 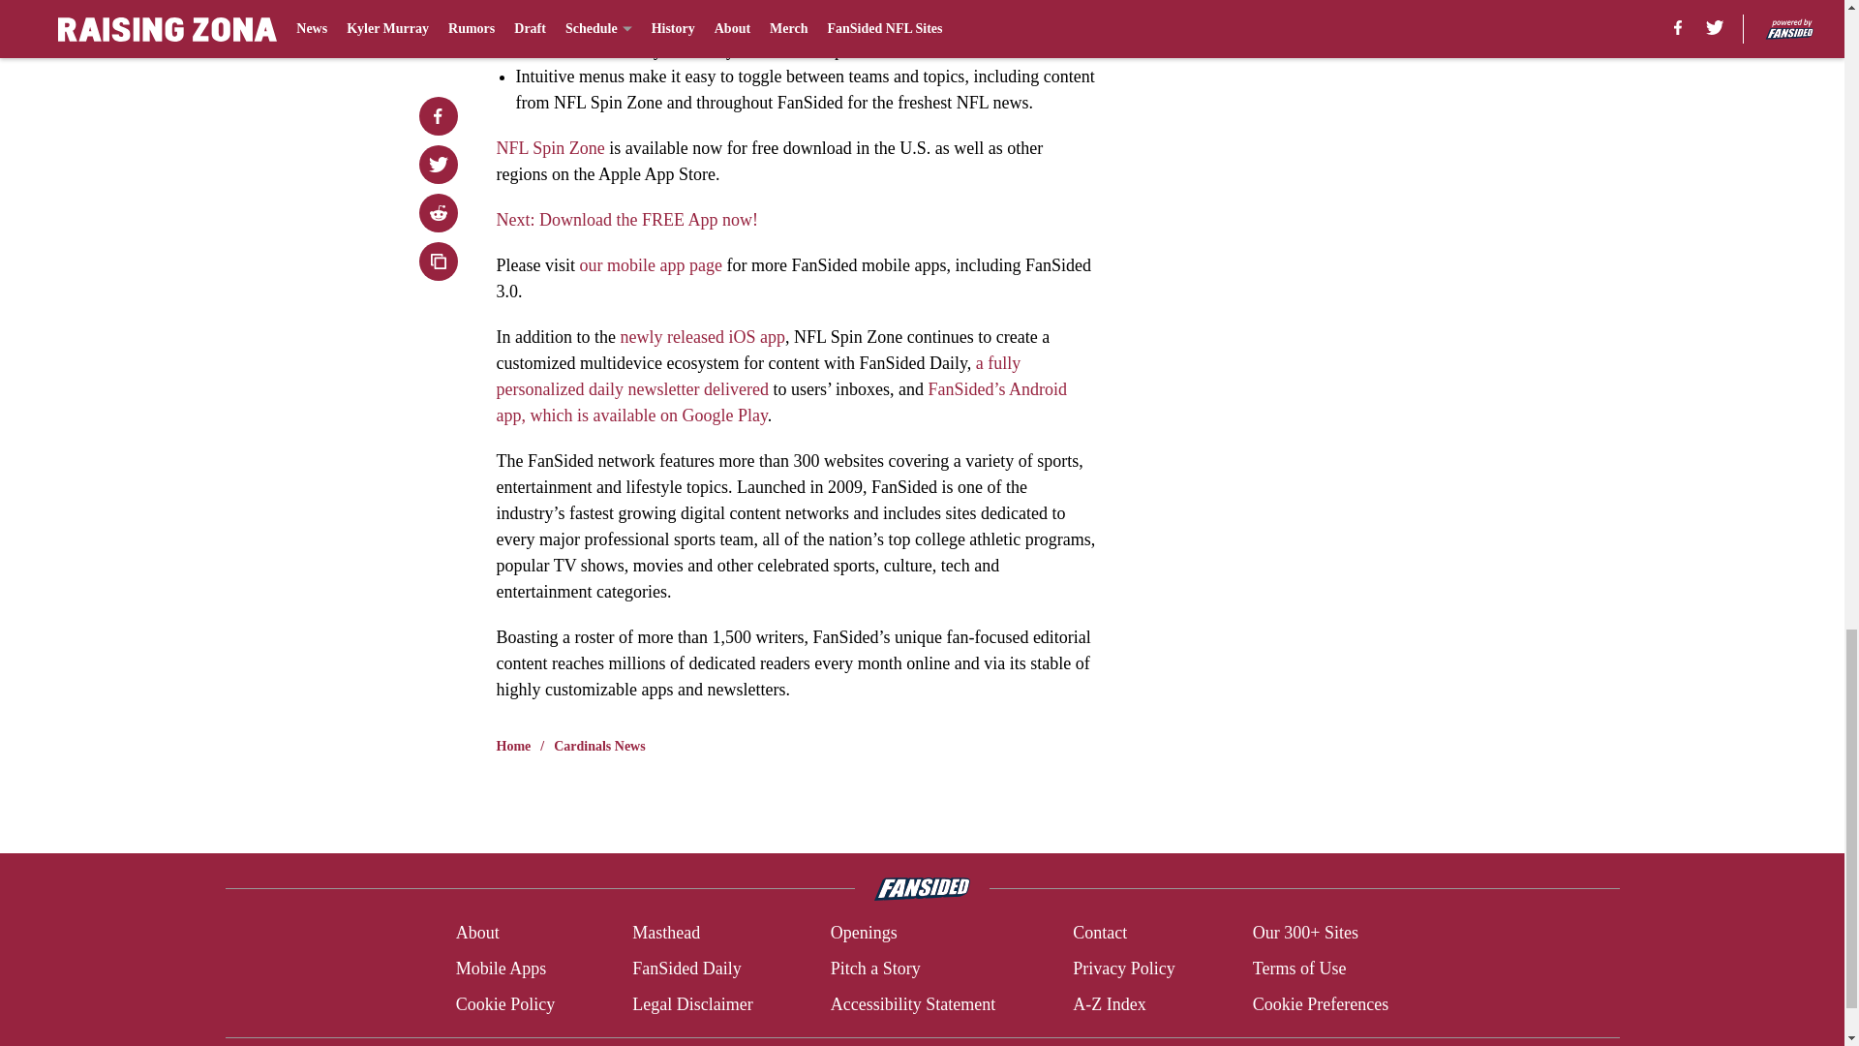 I want to click on newly released iOS app, so click(x=701, y=337).